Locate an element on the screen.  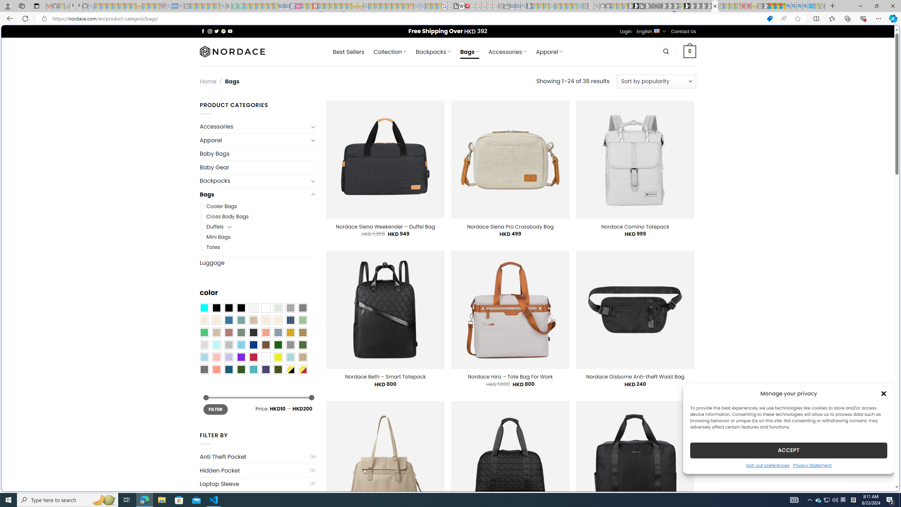
Privacy Statement is located at coordinates (812, 465).